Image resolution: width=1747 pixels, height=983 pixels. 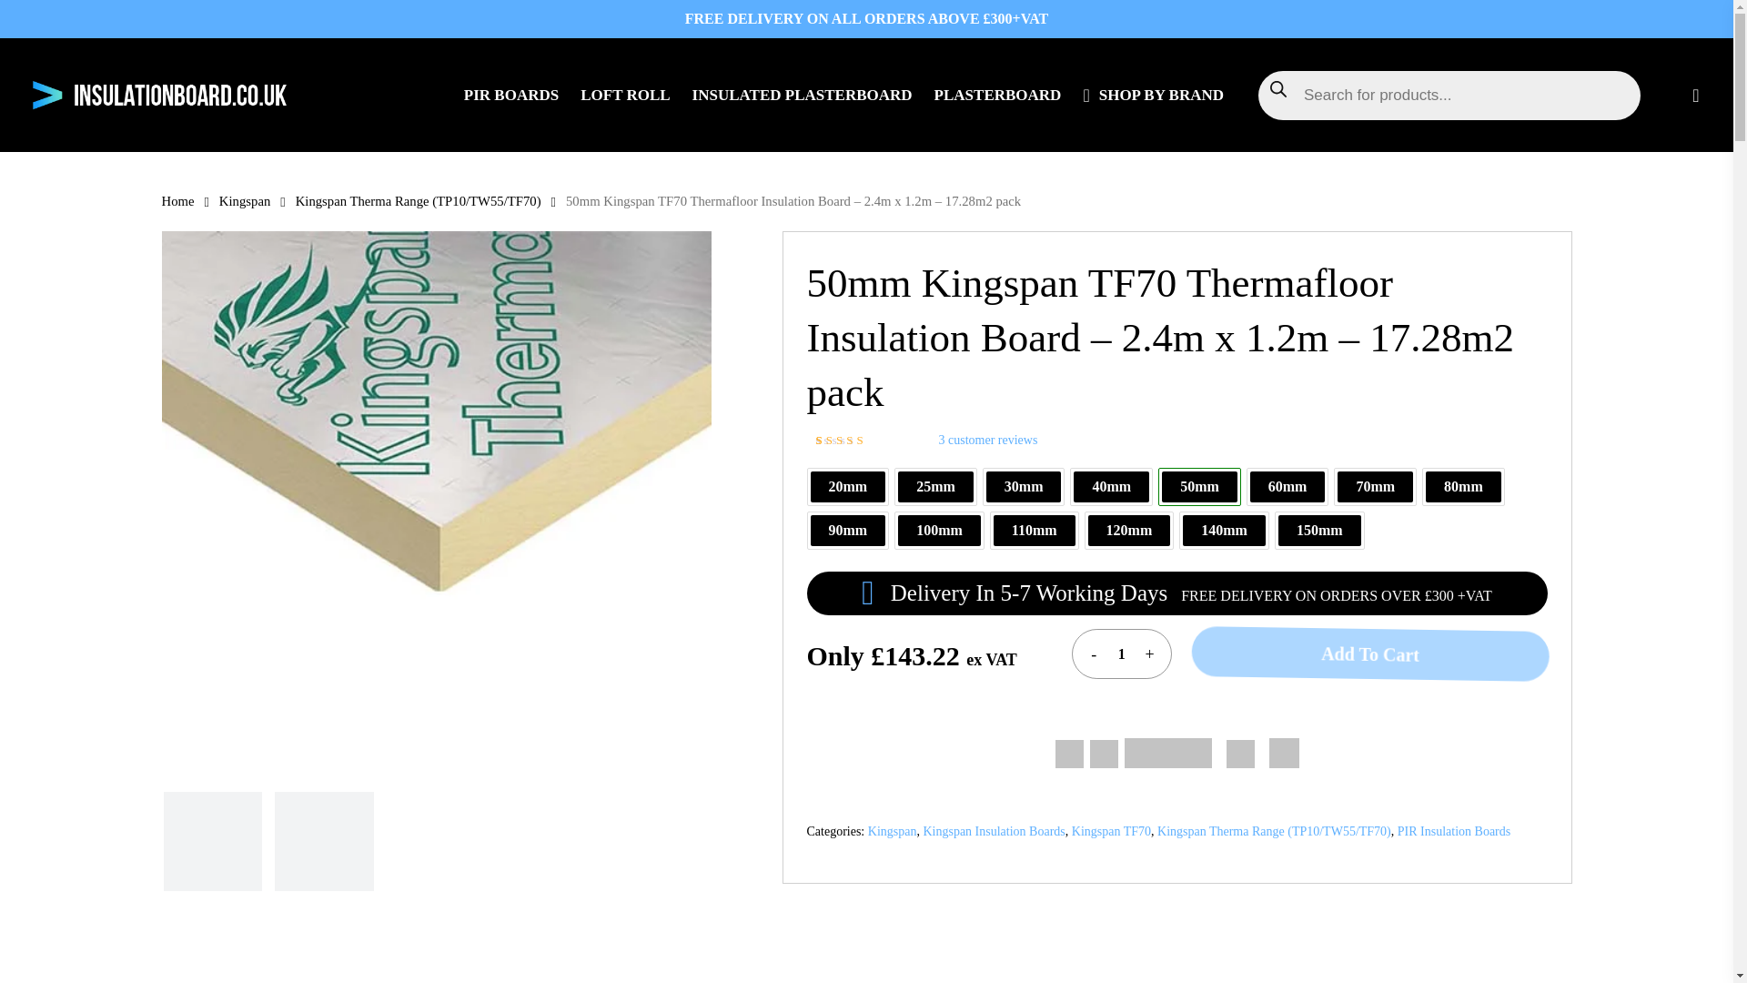 What do you see at coordinates (939, 530) in the screenshot?
I see `100mm` at bounding box center [939, 530].